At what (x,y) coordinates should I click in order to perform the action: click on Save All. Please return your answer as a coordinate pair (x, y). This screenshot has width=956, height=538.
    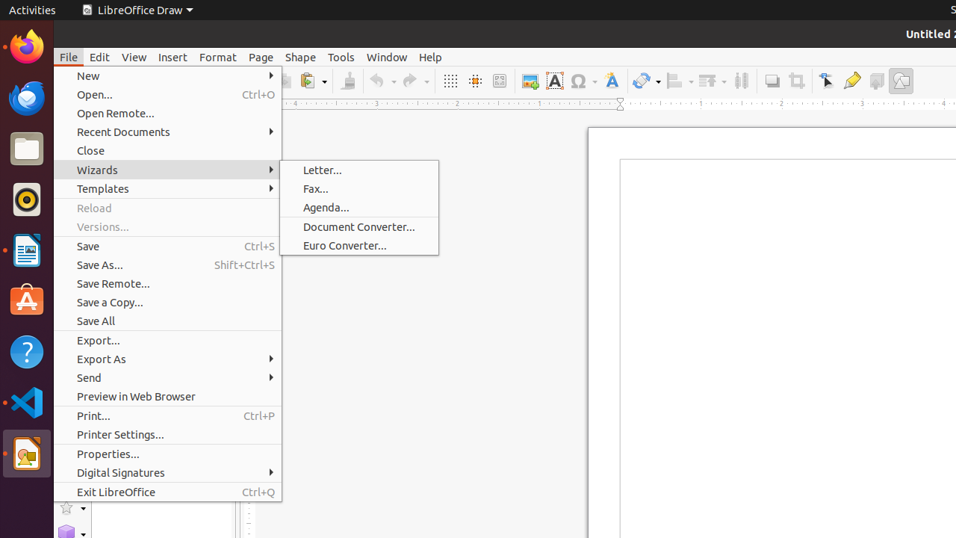
    Looking at the image, I should click on (167, 321).